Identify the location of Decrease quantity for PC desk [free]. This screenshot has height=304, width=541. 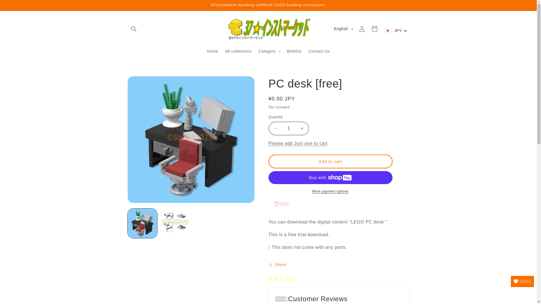
(275, 128).